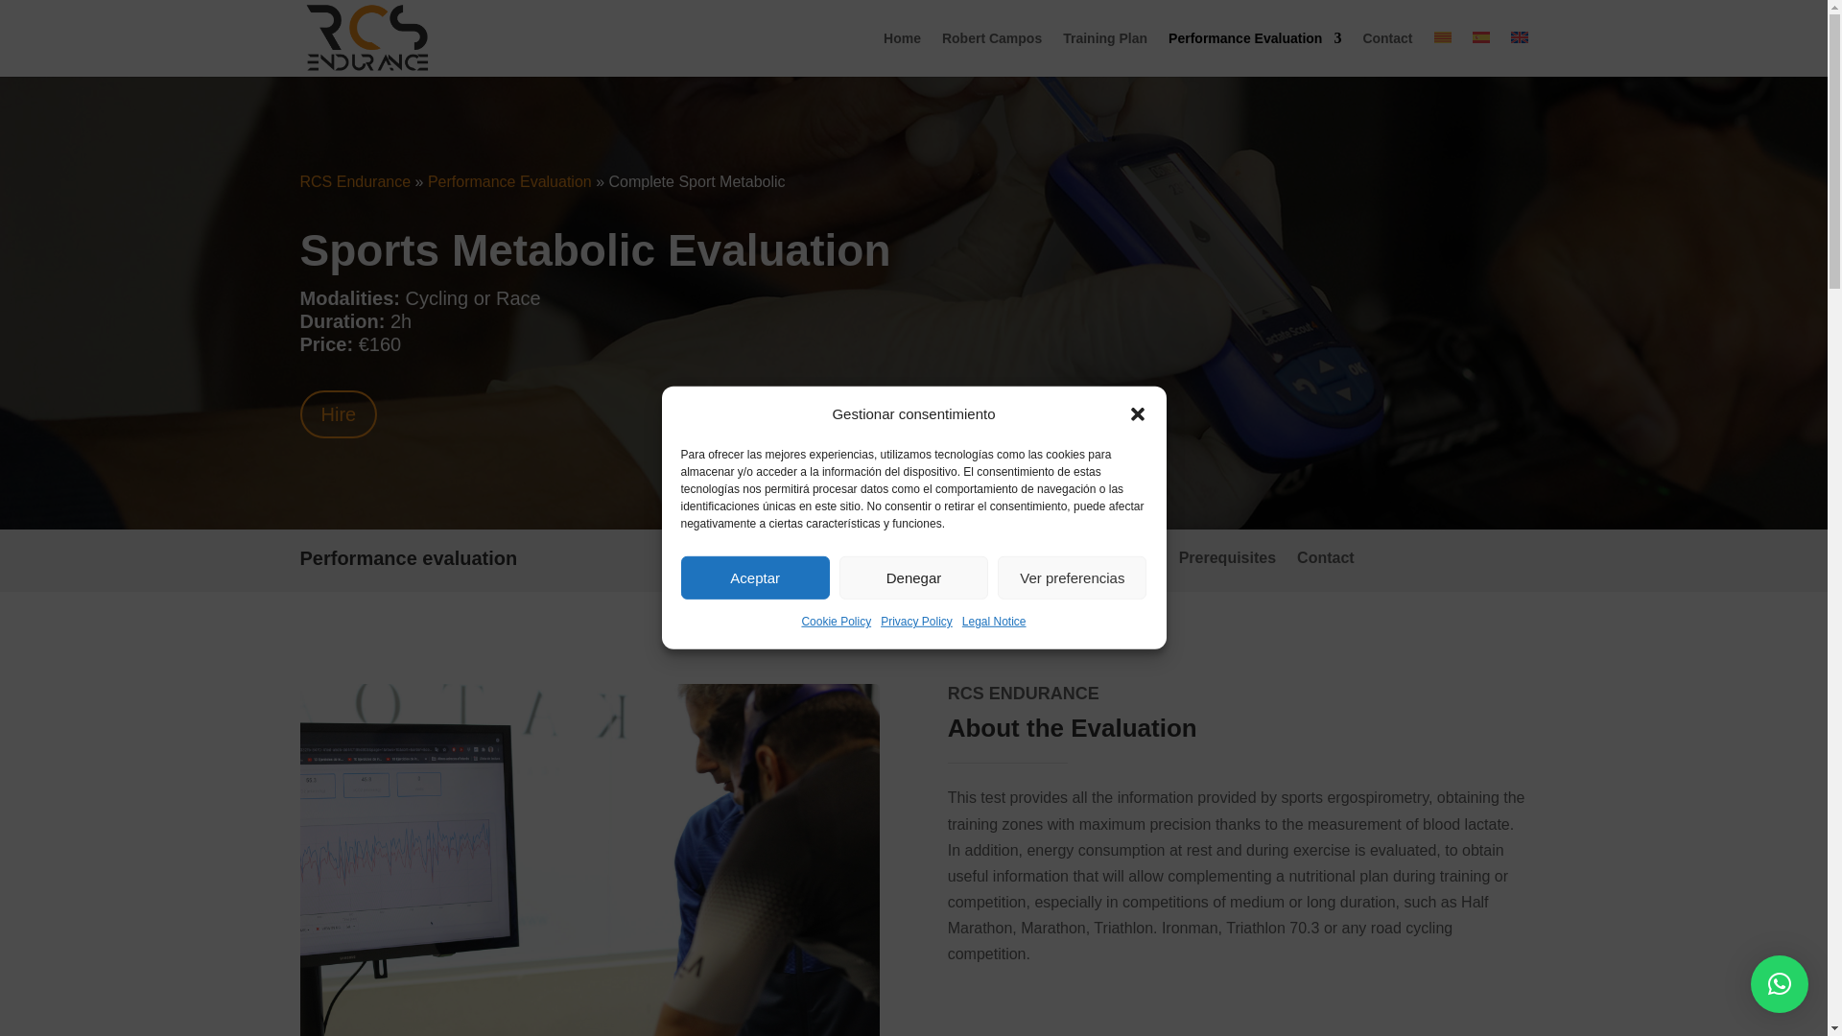 Image resolution: width=1842 pixels, height=1036 pixels. What do you see at coordinates (589, 859) in the screenshot?
I see `evaluacion-rendimiento-deportivo-006` at bounding box center [589, 859].